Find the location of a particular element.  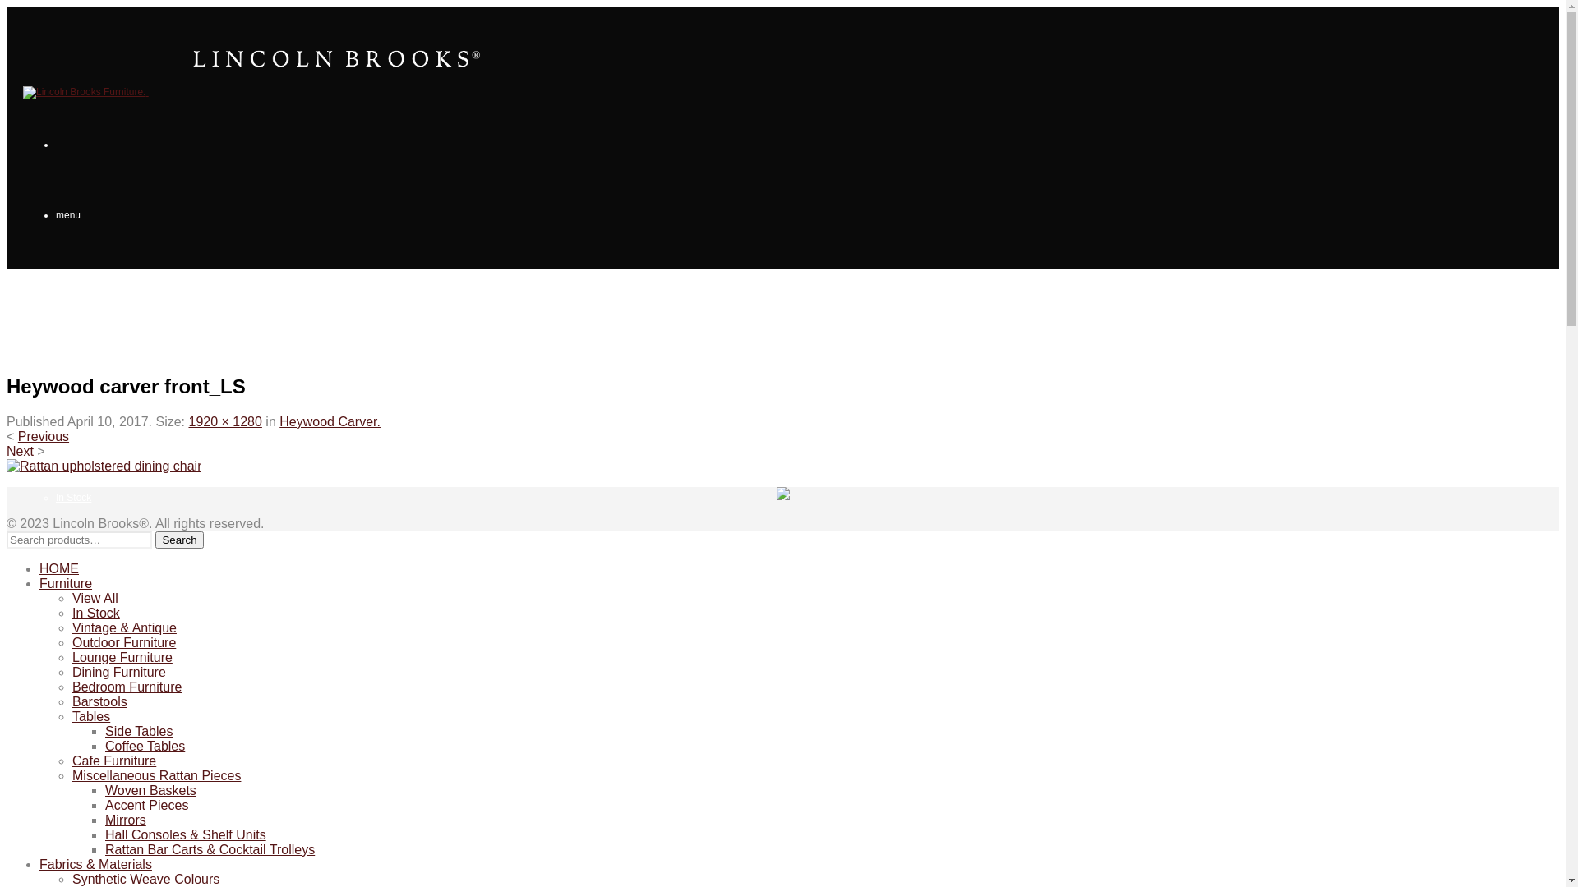

Outdoor Furniture is located at coordinates (95, 639).